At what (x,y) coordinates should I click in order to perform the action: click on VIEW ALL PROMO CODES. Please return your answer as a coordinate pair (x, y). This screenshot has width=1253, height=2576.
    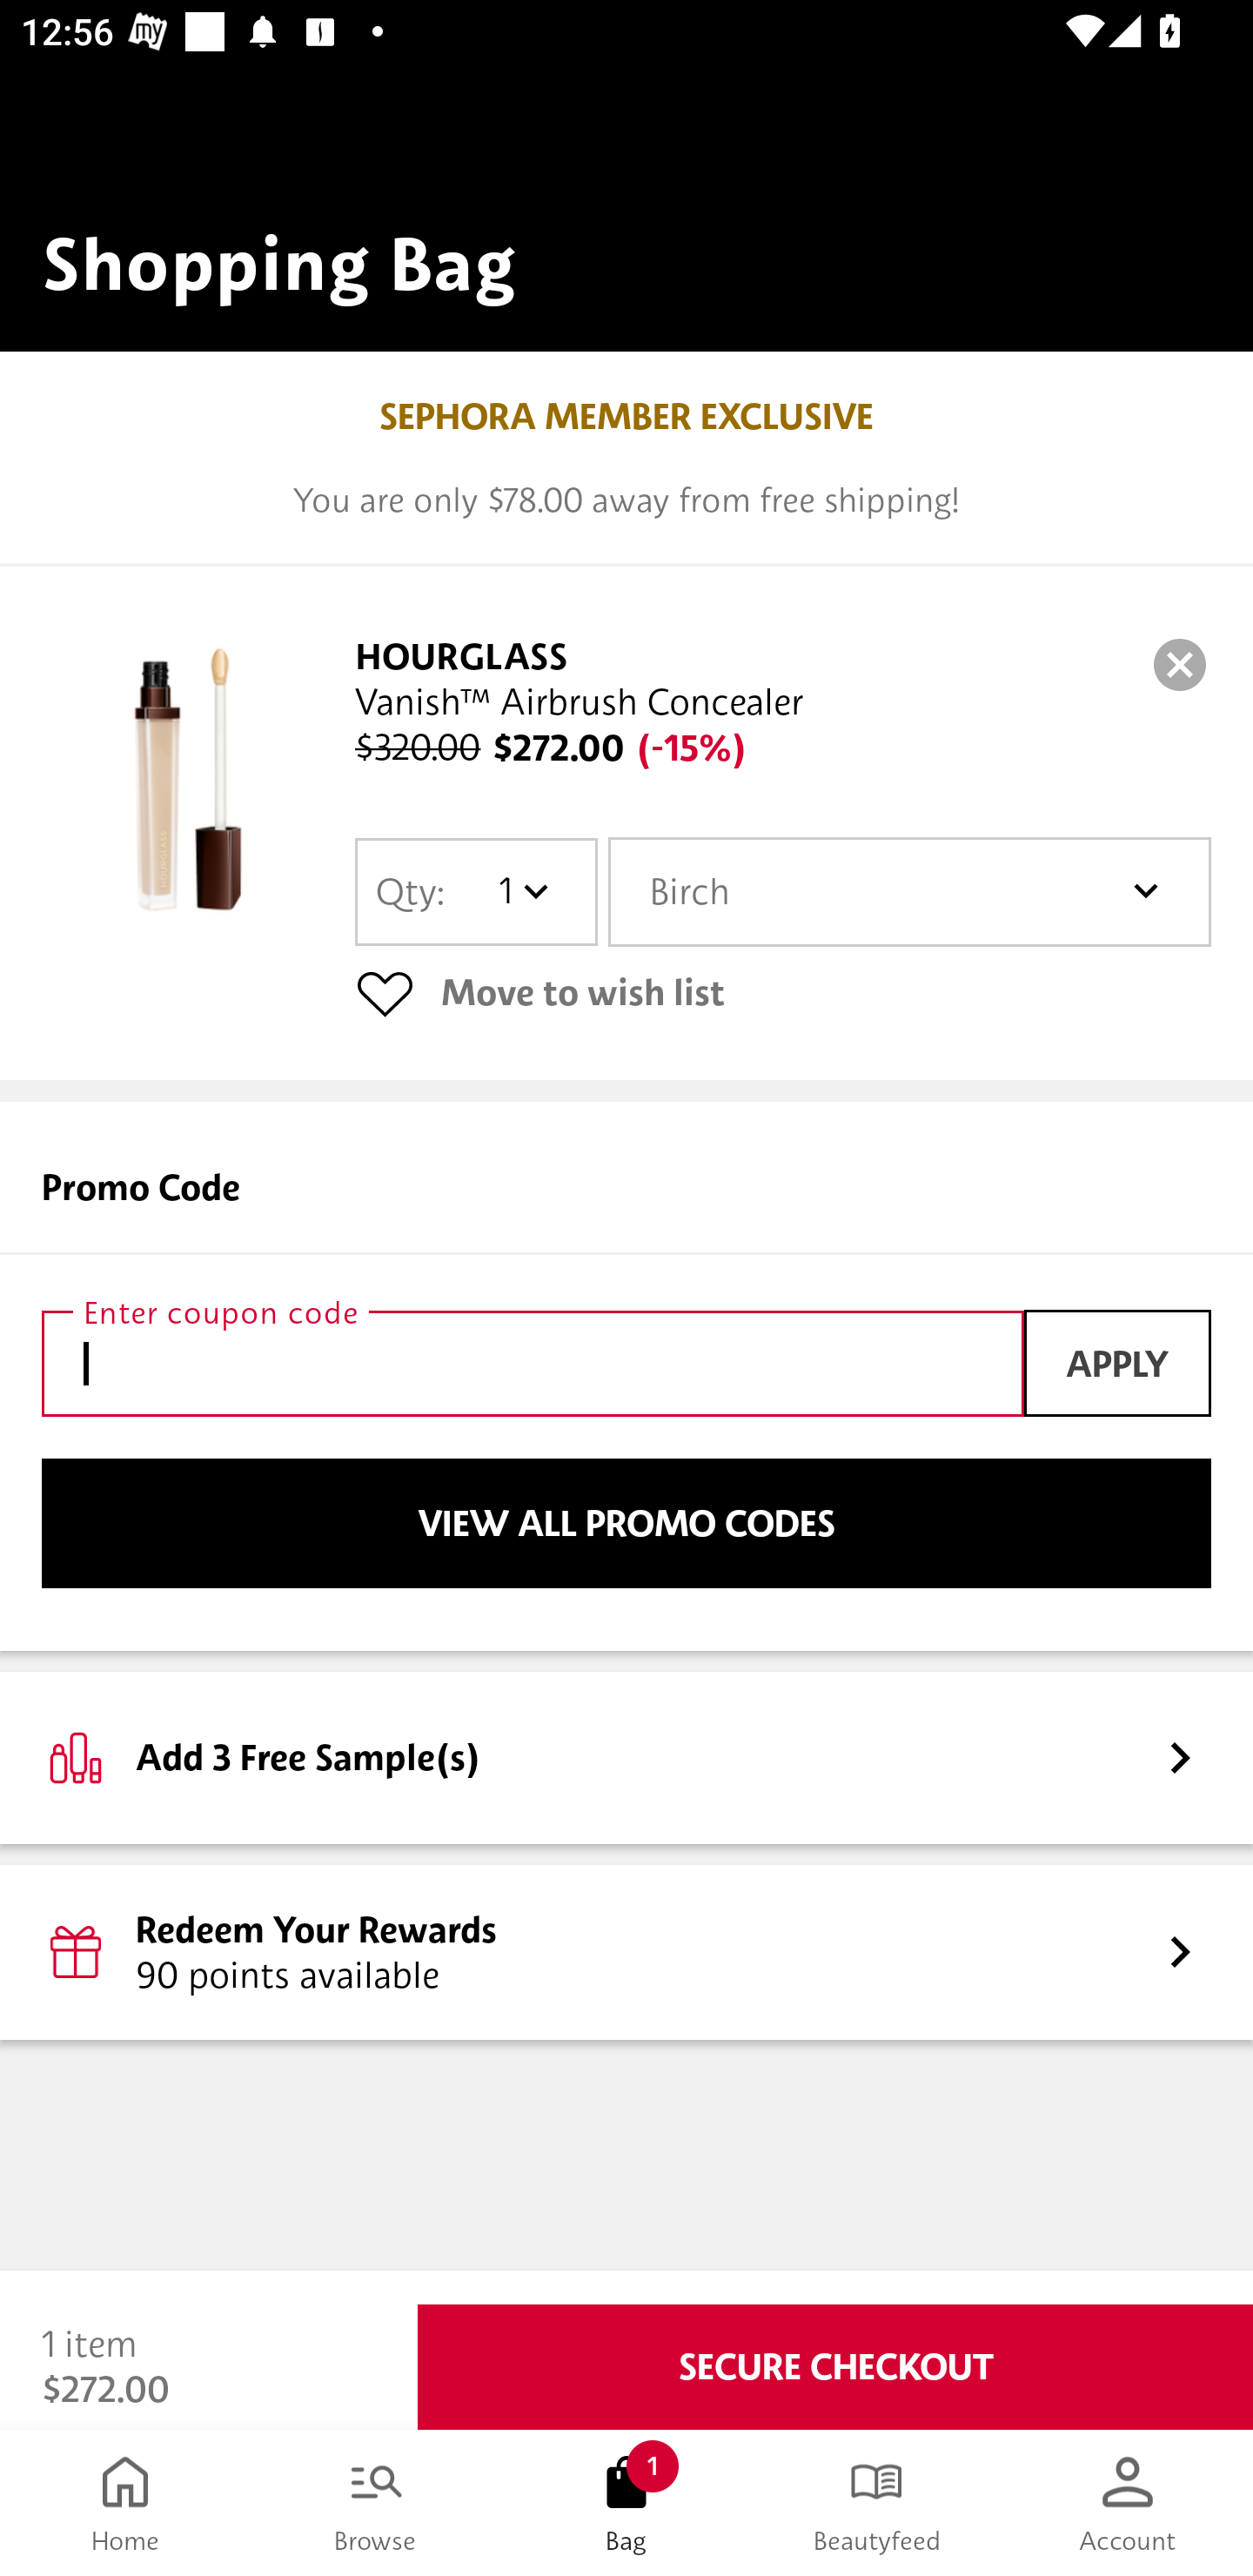
    Looking at the image, I should click on (626, 1523).